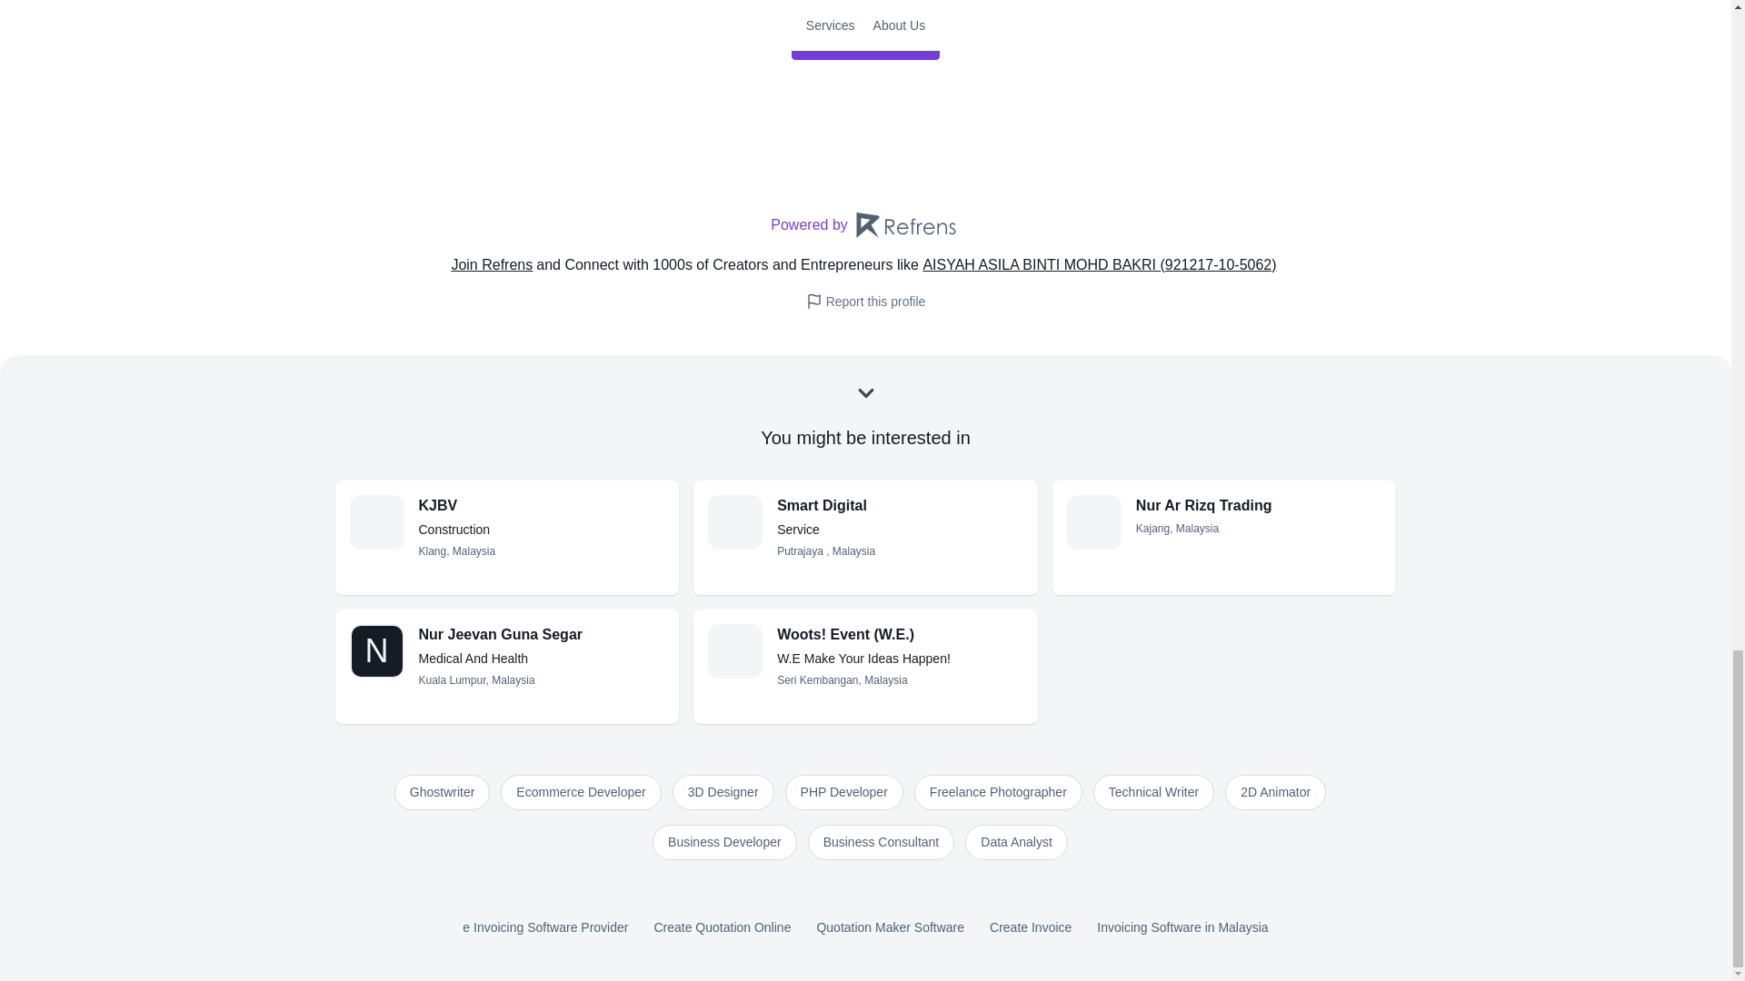 This screenshot has height=981, width=1745. Describe the element at coordinates (881, 843) in the screenshot. I see `Business Consultant` at that location.